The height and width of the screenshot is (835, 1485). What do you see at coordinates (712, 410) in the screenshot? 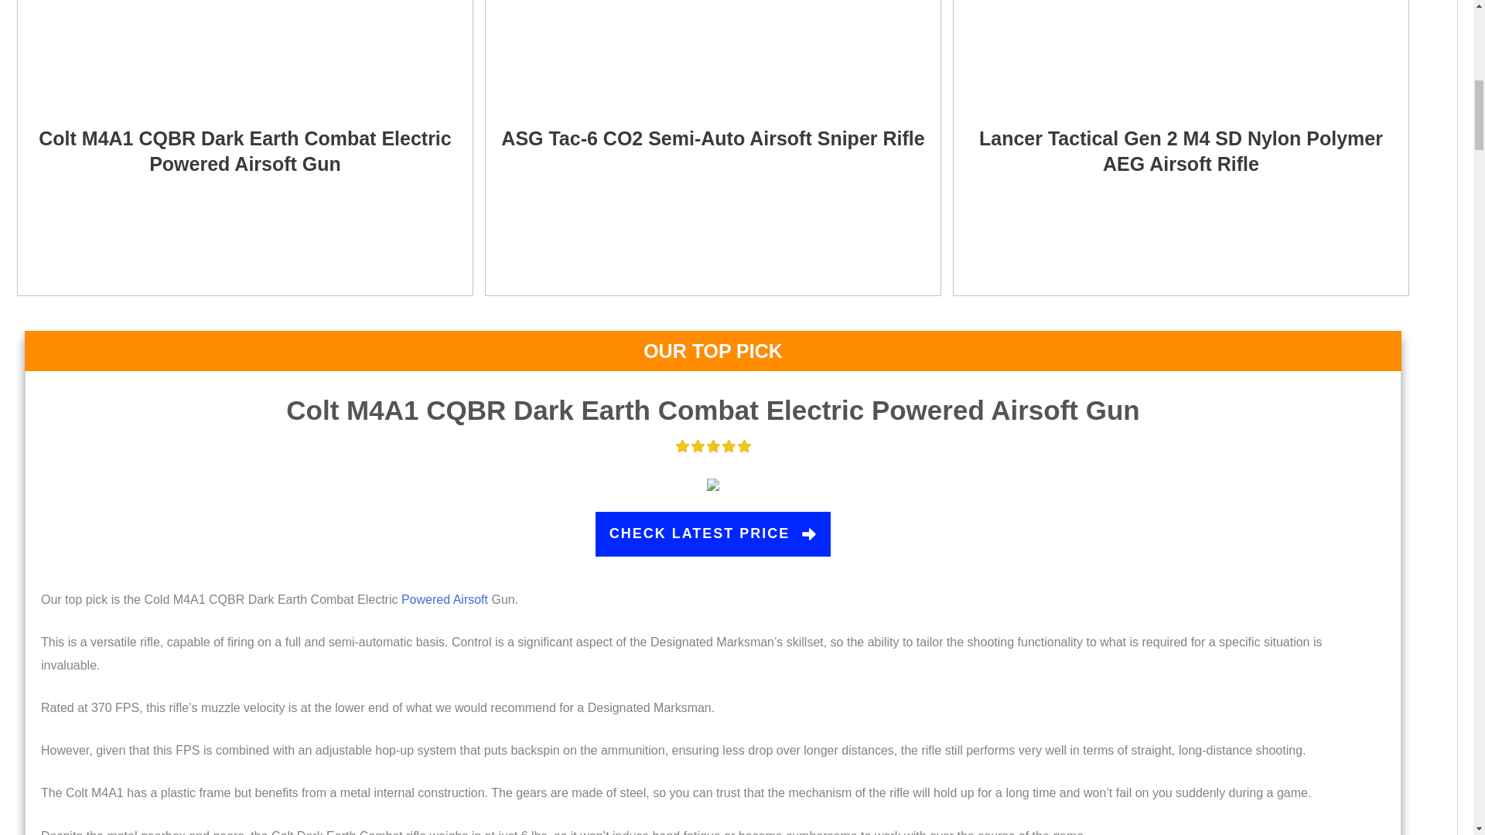
I see `Nofollow link` at bounding box center [712, 410].